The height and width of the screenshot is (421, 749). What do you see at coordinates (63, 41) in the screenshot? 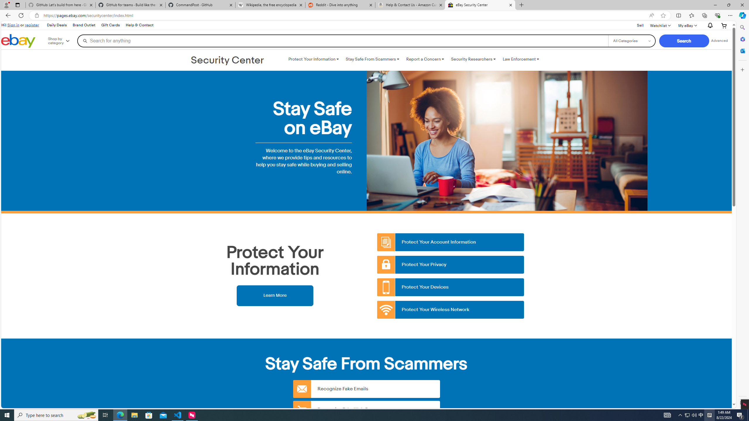
I see `Shop by category` at bounding box center [63, 41].